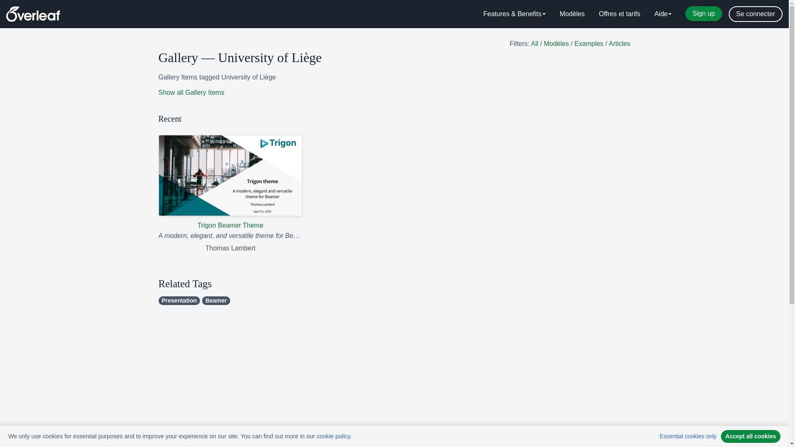  I want to click on All, so click(534, 44).